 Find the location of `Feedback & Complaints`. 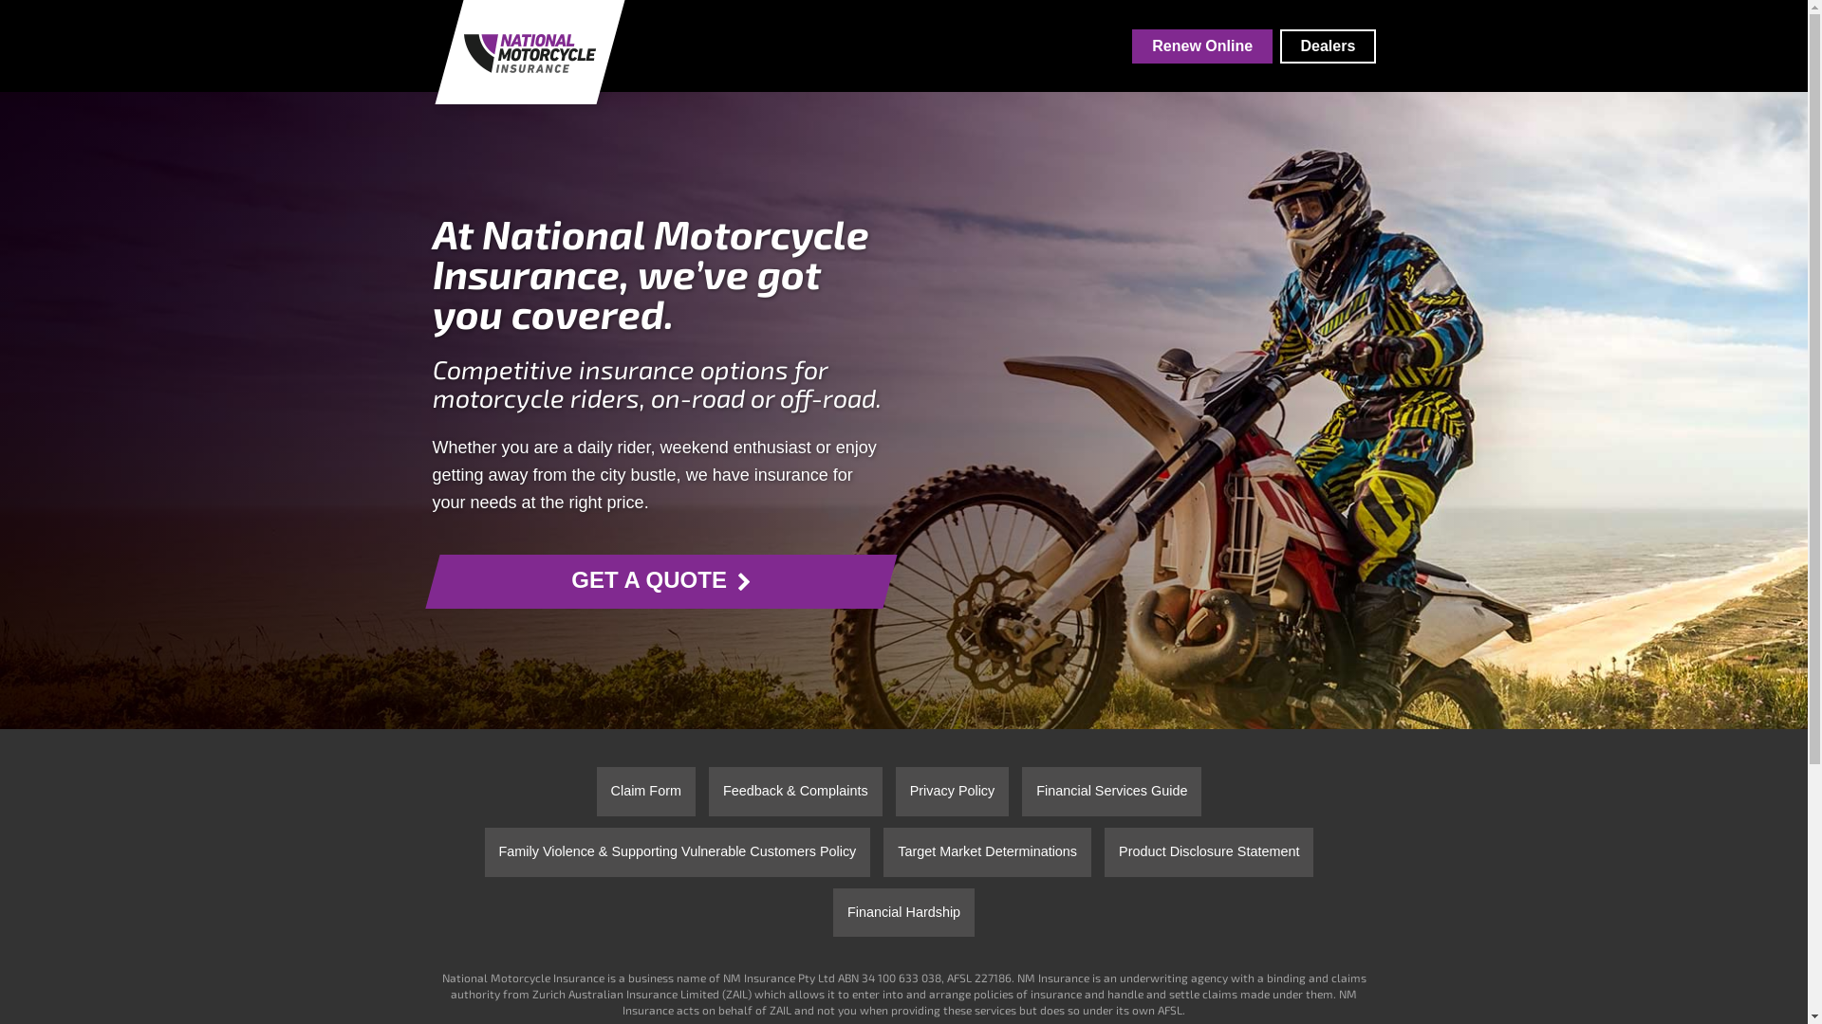

Feedback & Complaints is located at coordinates (795, 792).